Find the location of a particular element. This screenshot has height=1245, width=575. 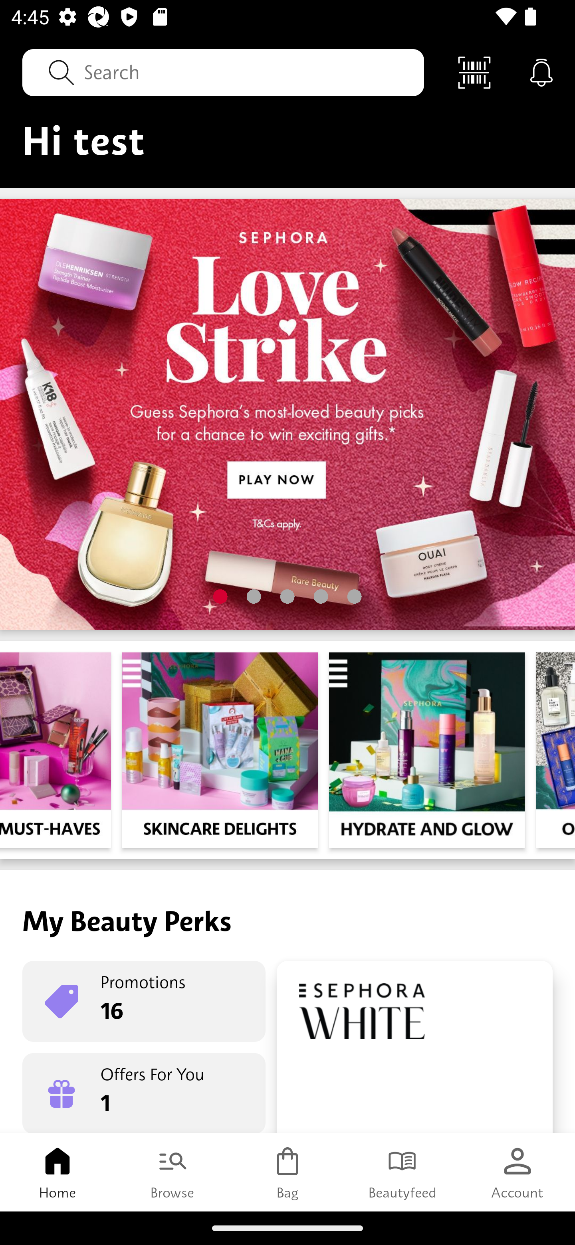

Rewards Boutique 90 Pts is located at coordinates (414, 1047).